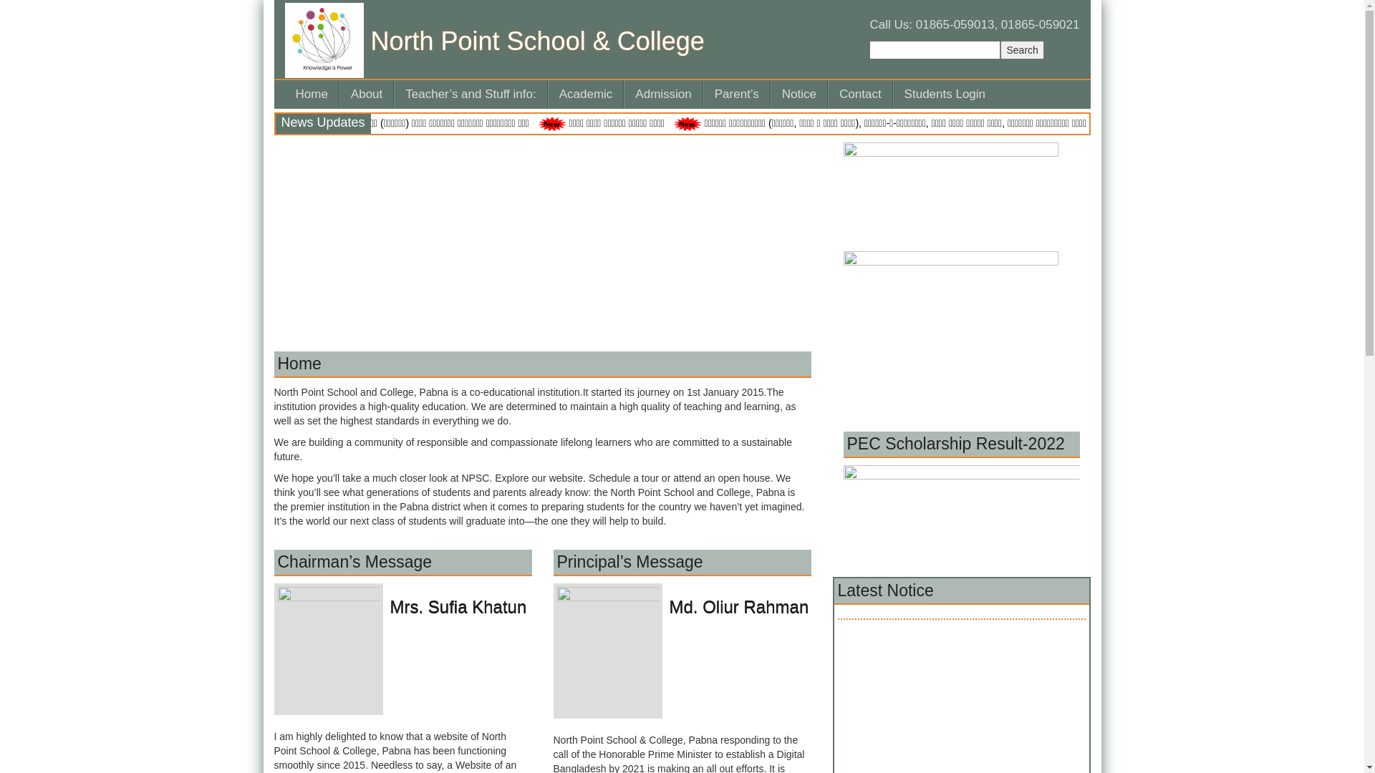 The image size is (1375, 773). I want to click on Contact, so click(861, 94).